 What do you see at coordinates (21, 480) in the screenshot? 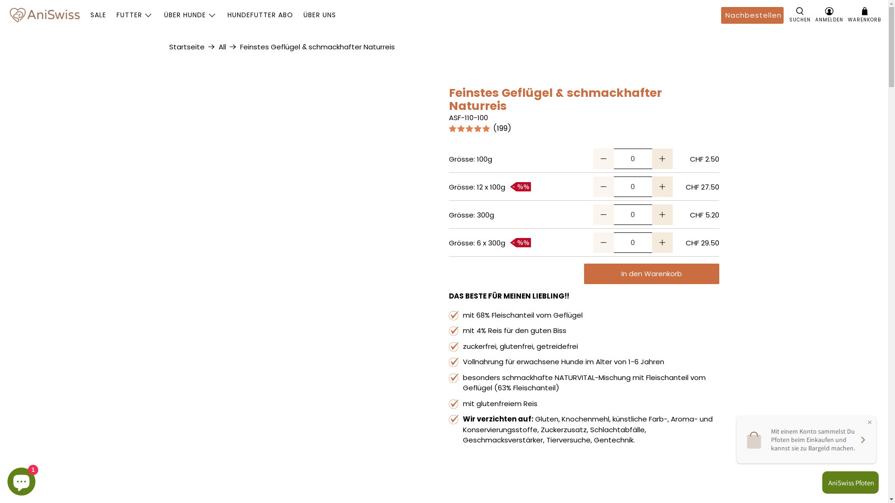
I see `Onlineshop-Chat von Shopify` at bounding box center [21, 480].